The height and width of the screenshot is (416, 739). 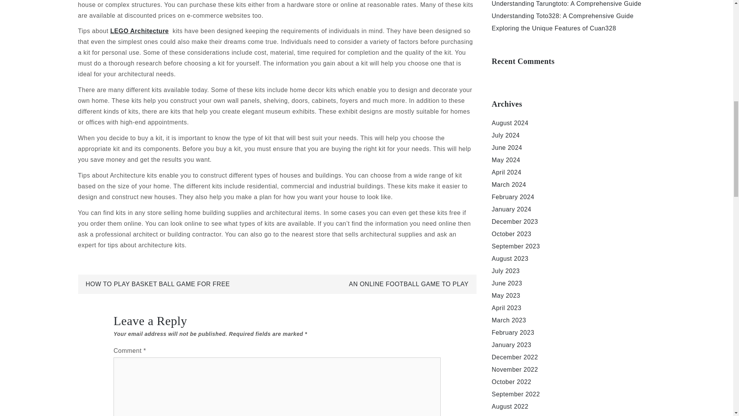 I want to click on January 2024, so click(x=512, y=209).